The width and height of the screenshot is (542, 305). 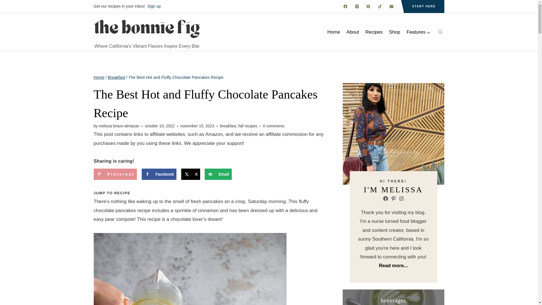 What do you see at coordinates (159, 174) in the screenshot?
I see `Facebook` at bounding box center [159, 174].